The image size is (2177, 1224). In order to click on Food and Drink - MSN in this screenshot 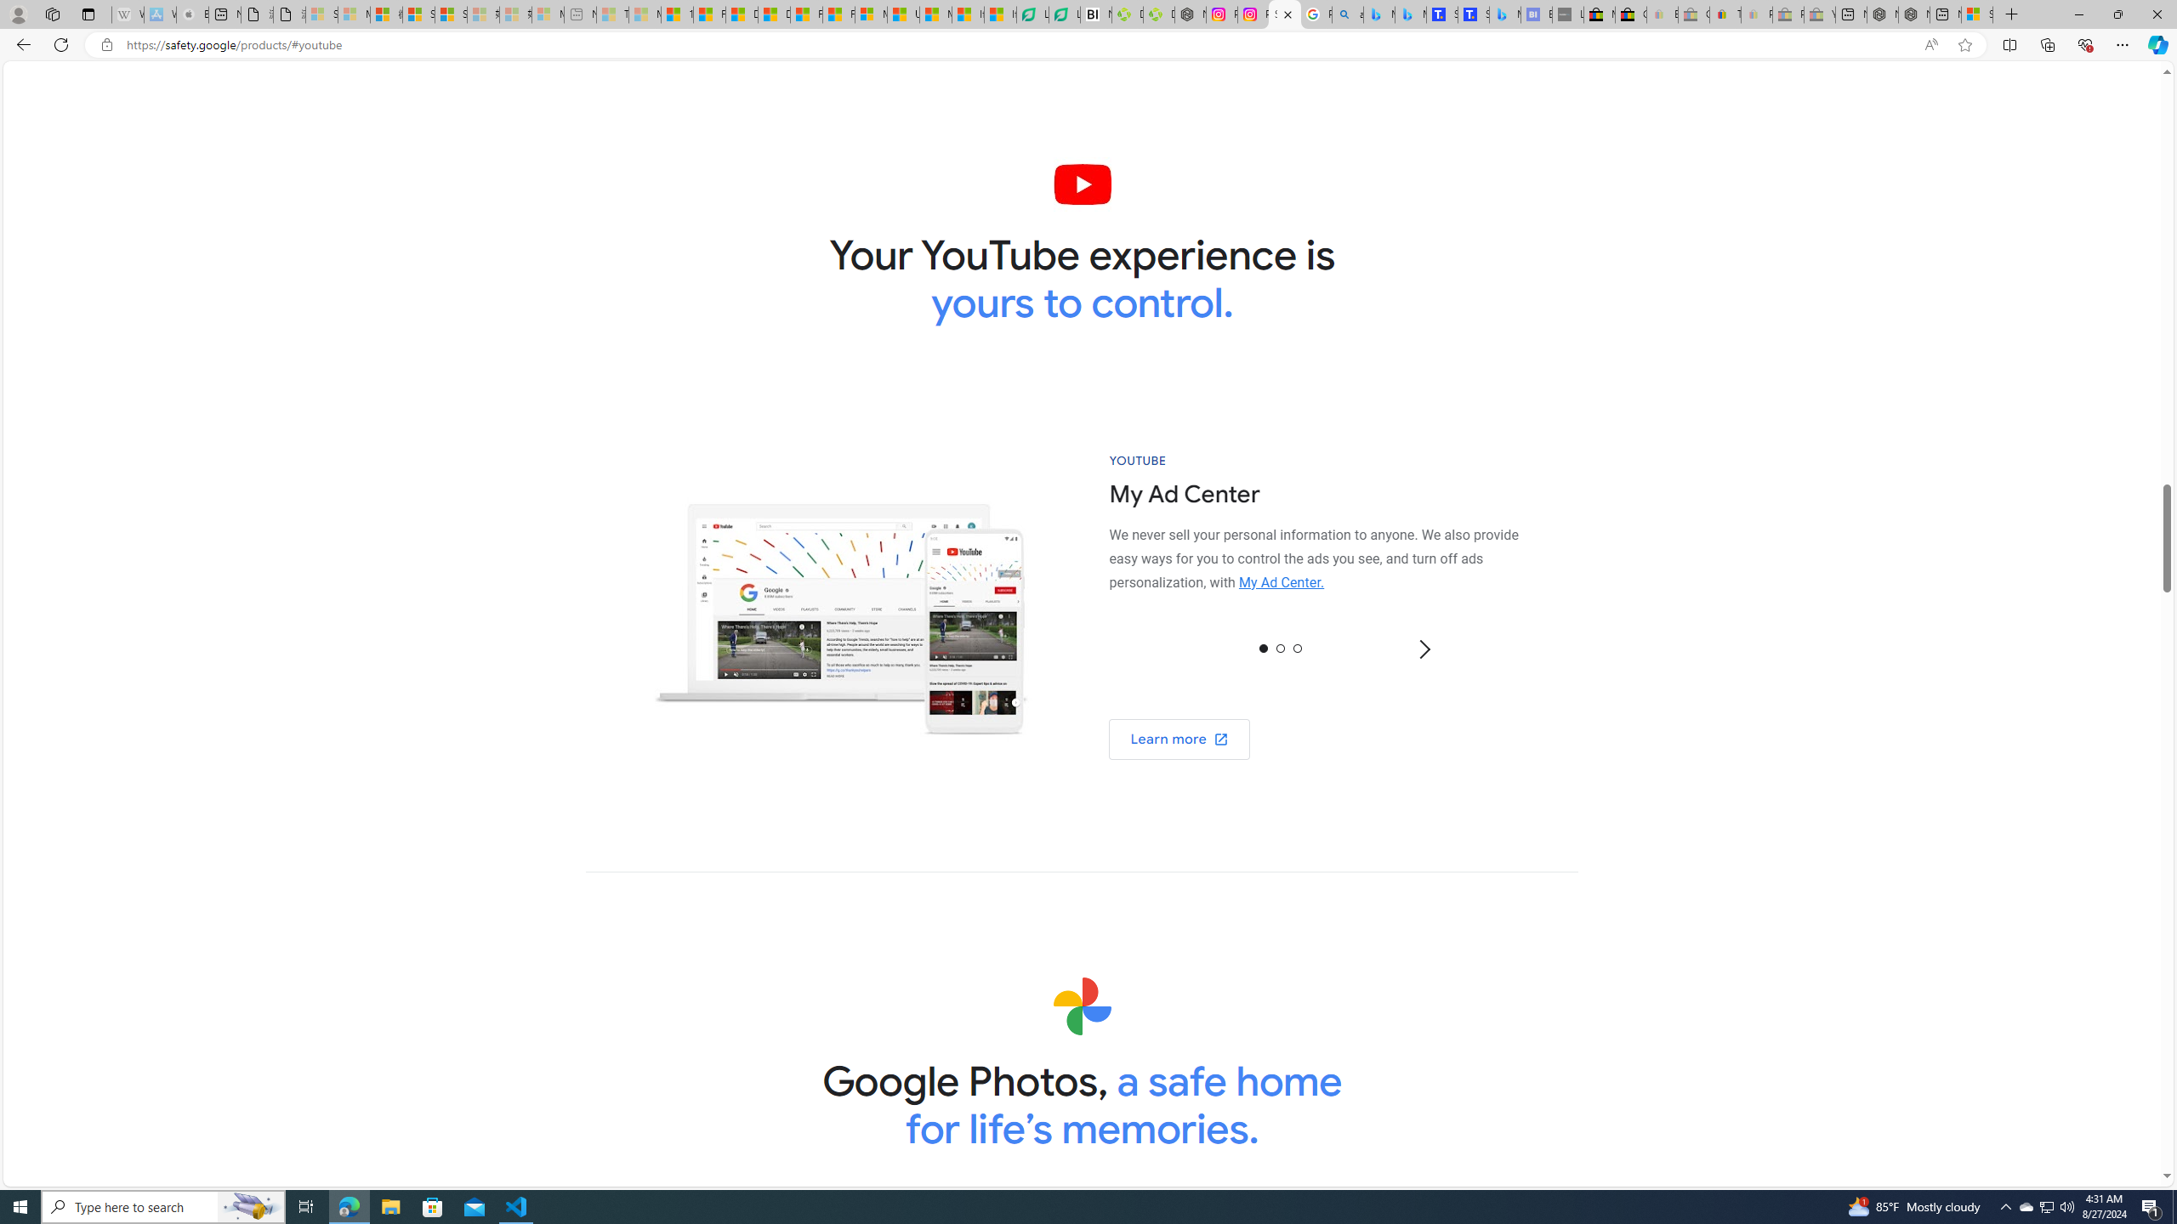, I will do `click(709, 14)`.